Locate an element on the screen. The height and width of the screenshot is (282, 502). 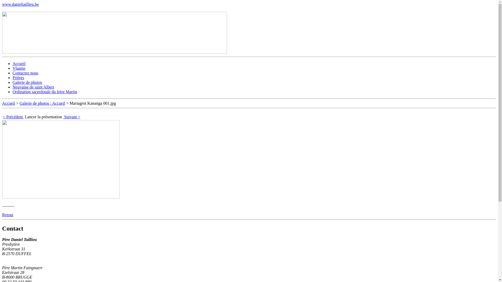
Galerie de photos is located at coordinates (27, 83).